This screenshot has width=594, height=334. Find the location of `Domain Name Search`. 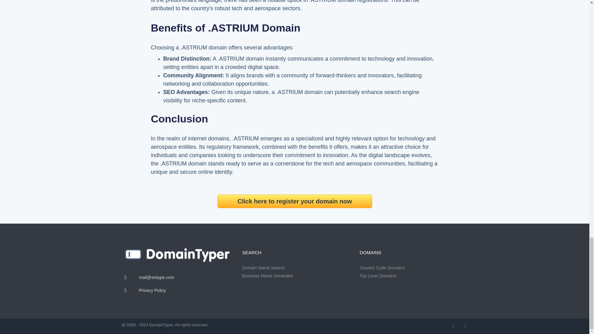

Domain Name Search is located at coordinates (294, 268).